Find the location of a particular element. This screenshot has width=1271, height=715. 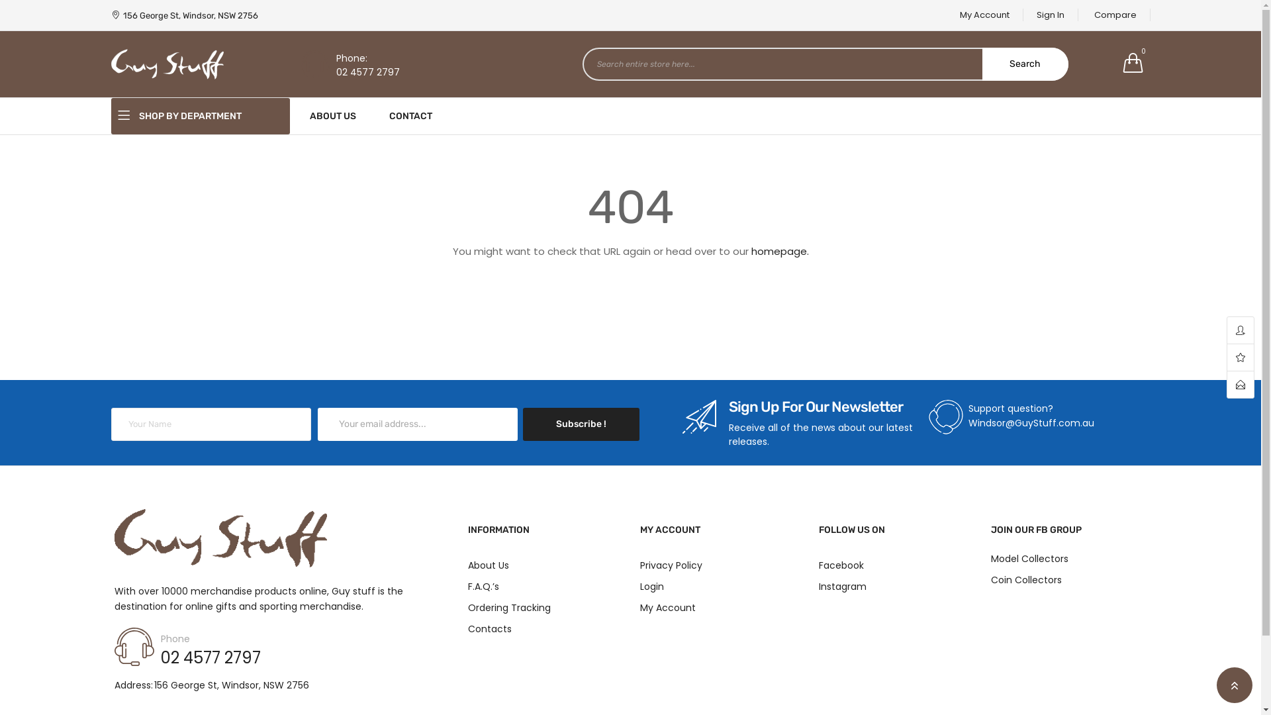

Coin Collectors is located at coordinates (1067, 580).